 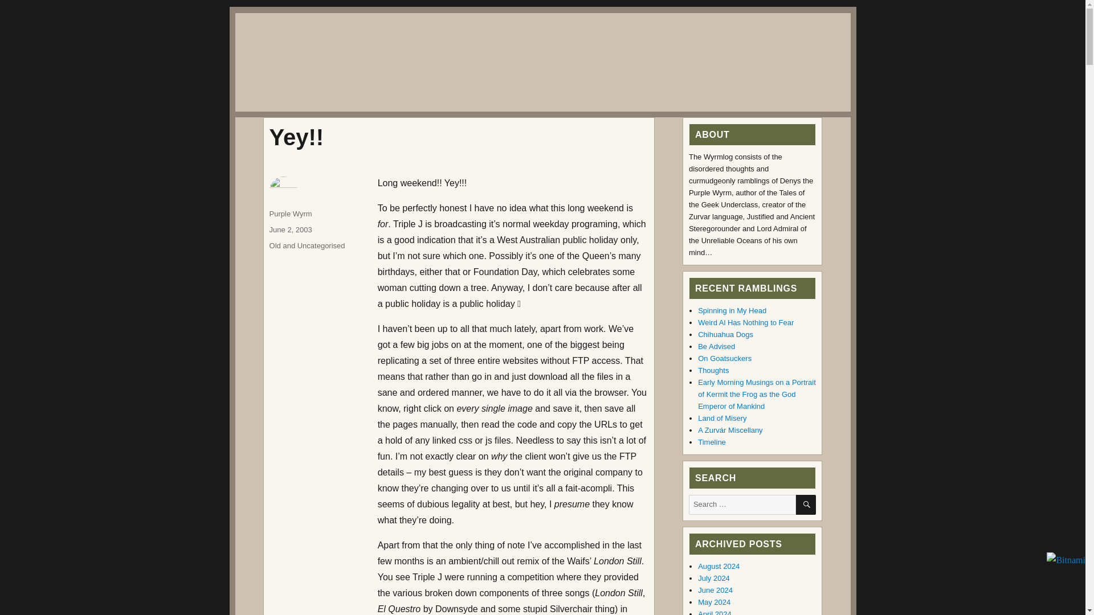 What do you see at coordinates (307, 245) in the screenshot?
I see `Old and Uncategorised` at bounding box center [307, 245].